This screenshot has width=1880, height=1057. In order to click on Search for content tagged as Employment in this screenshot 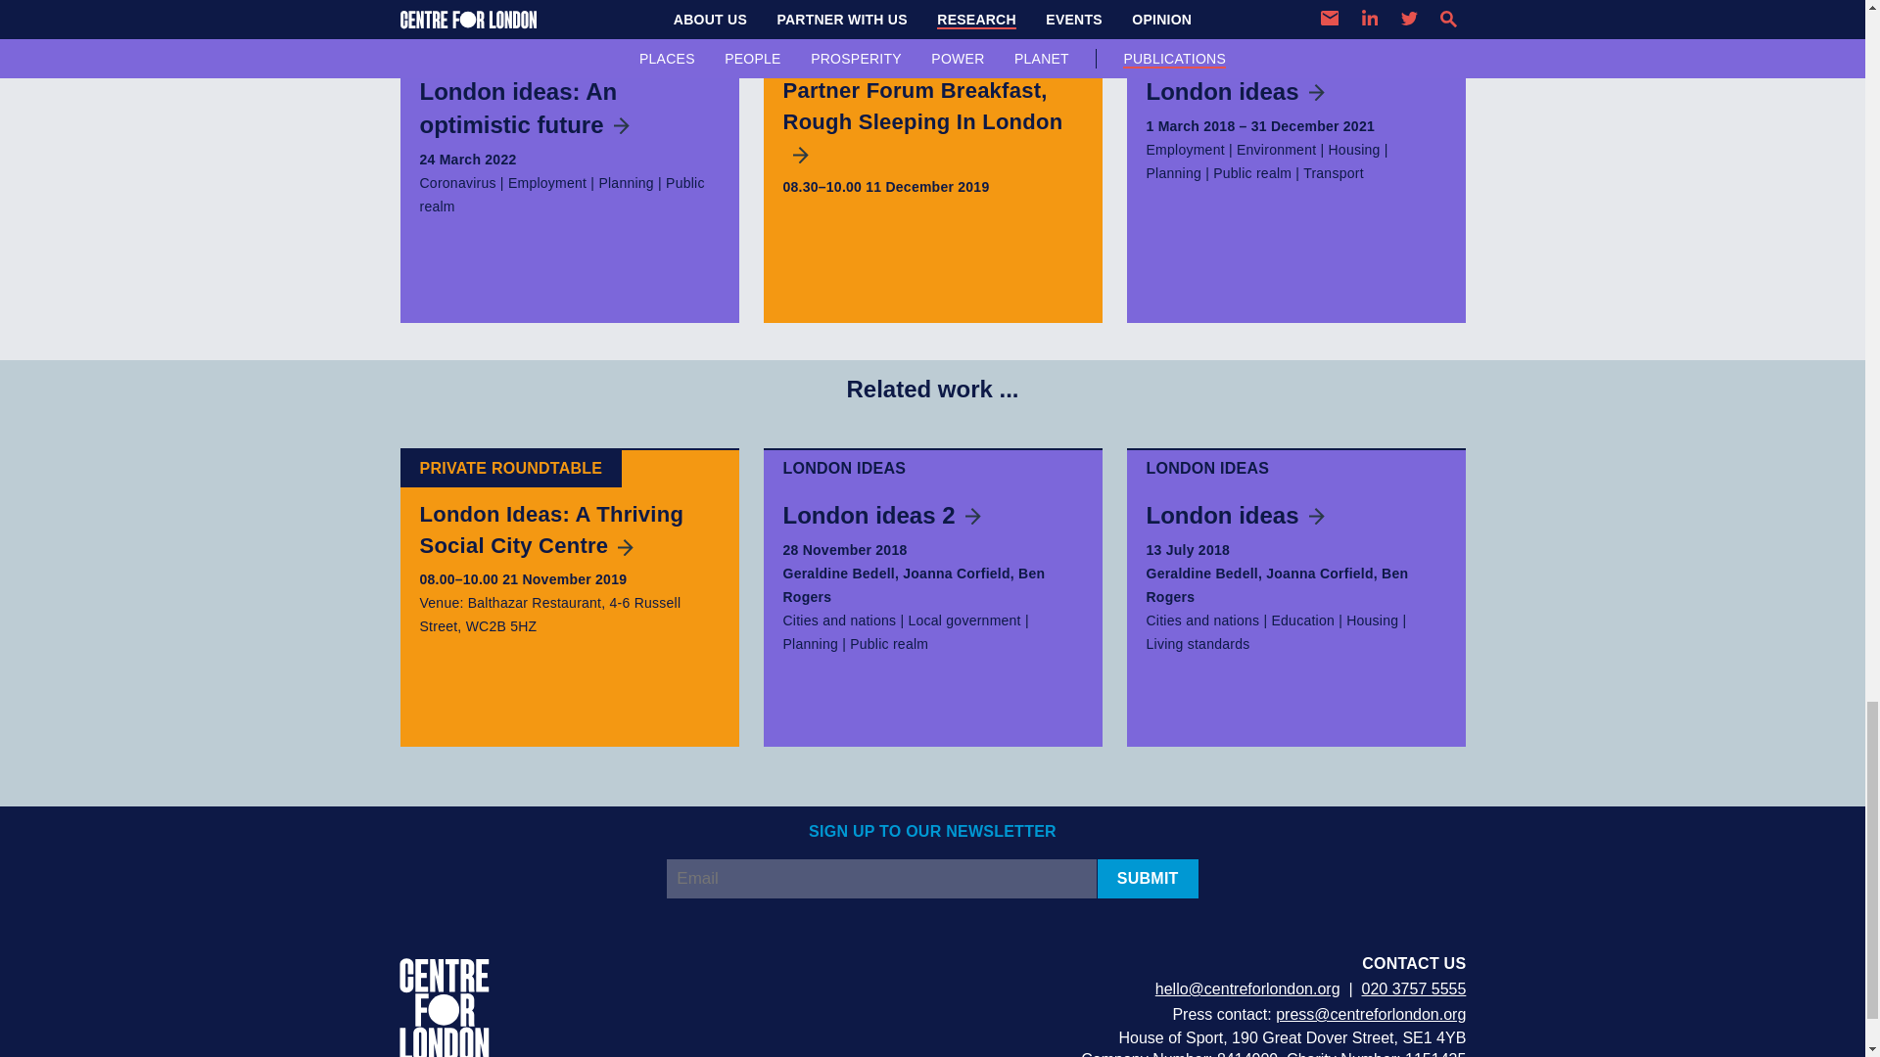, I will do `click(546, 183)`.